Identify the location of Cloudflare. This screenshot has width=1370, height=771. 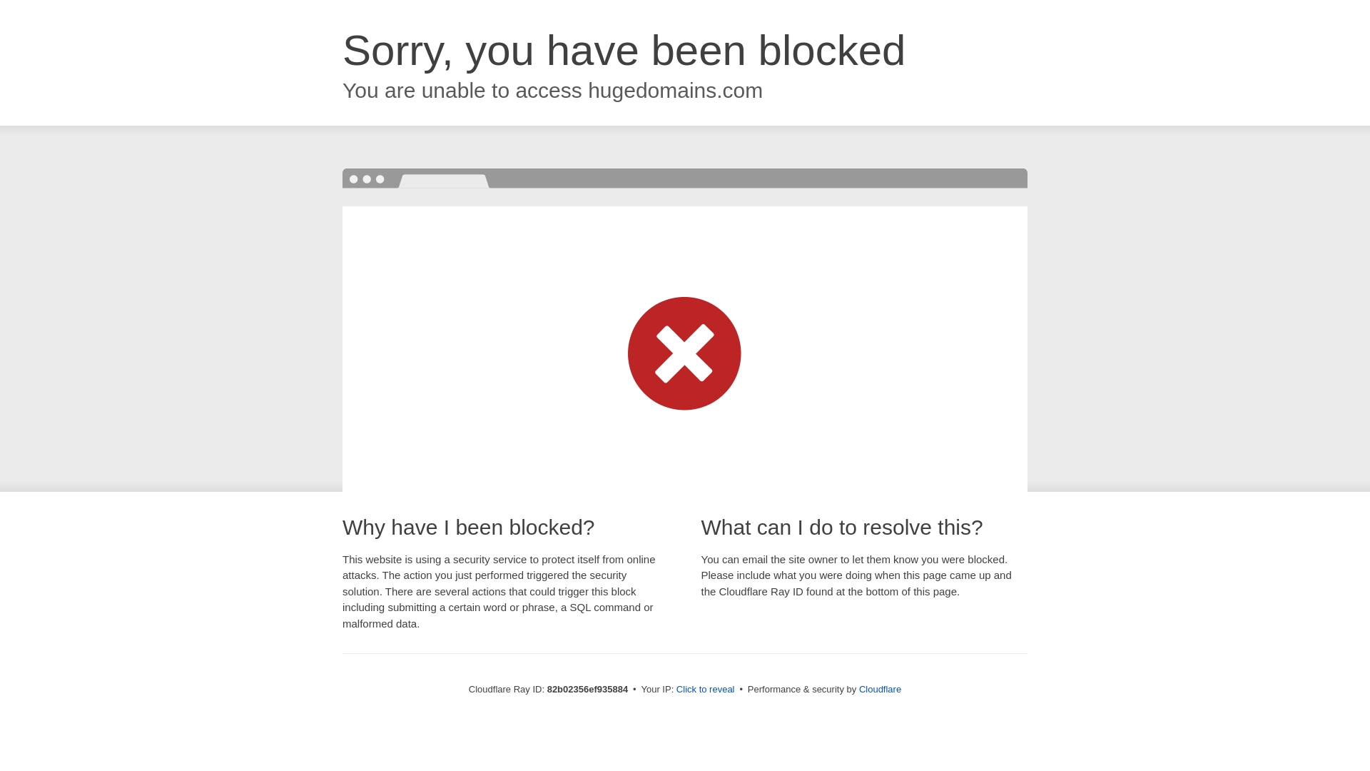
(881, 690).